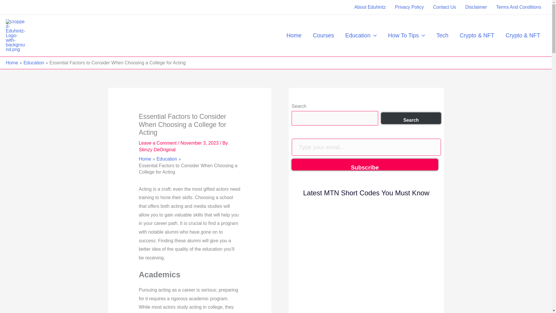 This screenshot has height=313, width=556. Describe the element at coordinates (442, 35) in the screenshot. I see `Tech` at that location.